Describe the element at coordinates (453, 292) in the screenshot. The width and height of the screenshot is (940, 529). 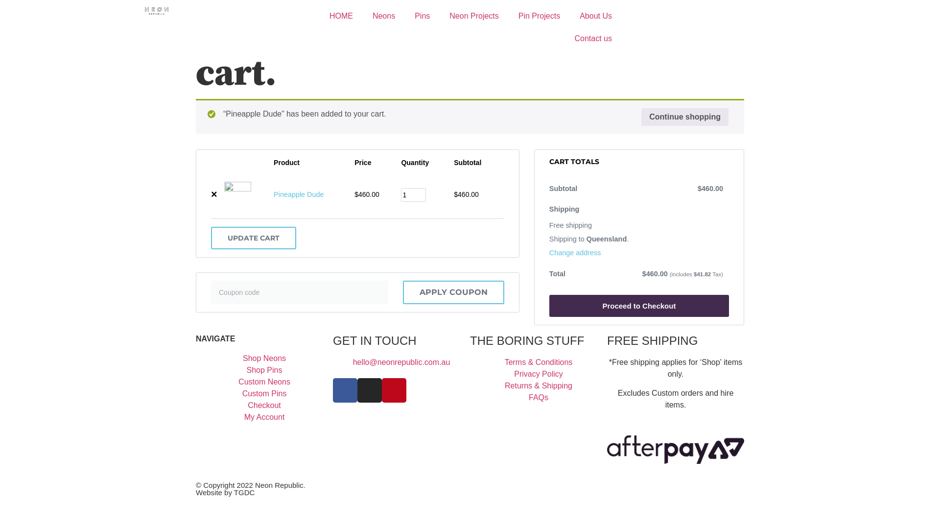
I see `APPLY COUPON` at that location.